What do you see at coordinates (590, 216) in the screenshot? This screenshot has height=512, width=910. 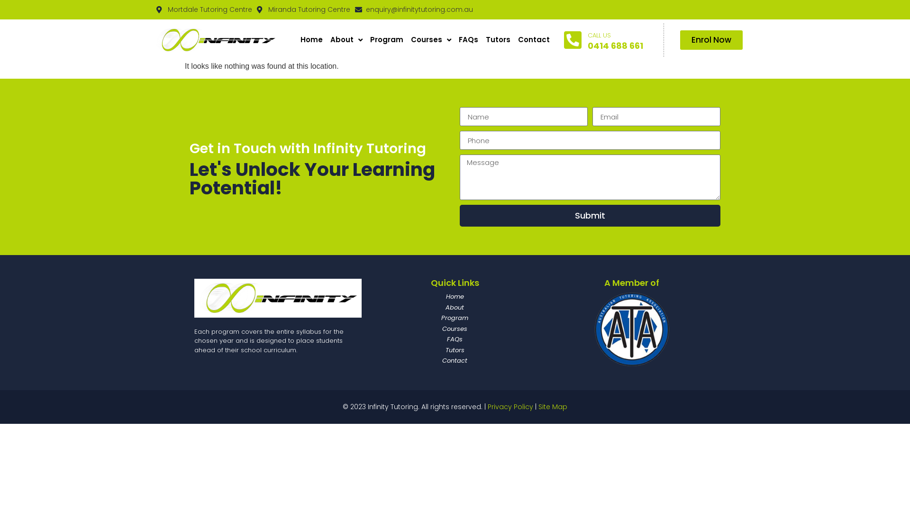 I see `Submit` at bounding box center [590, 216].